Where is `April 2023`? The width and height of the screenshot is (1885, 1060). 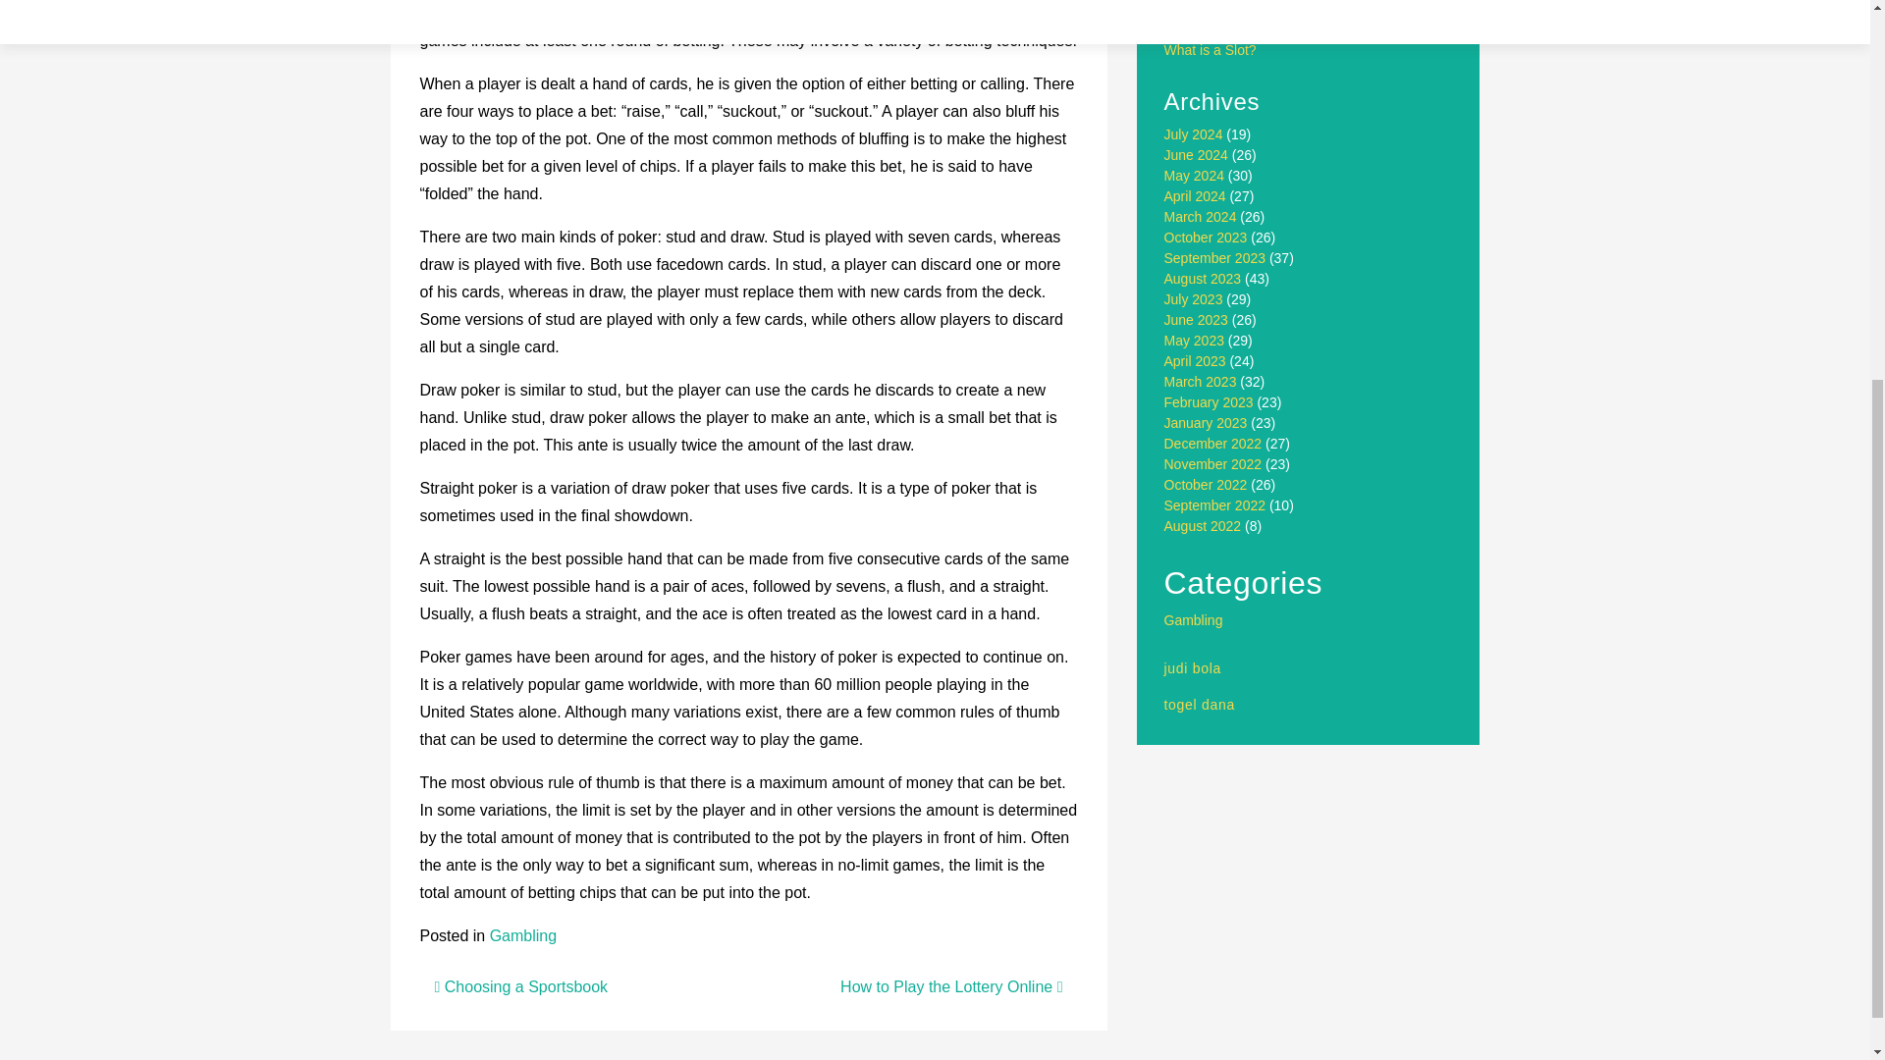 April 2023 is located at coordinates (1196, 360).